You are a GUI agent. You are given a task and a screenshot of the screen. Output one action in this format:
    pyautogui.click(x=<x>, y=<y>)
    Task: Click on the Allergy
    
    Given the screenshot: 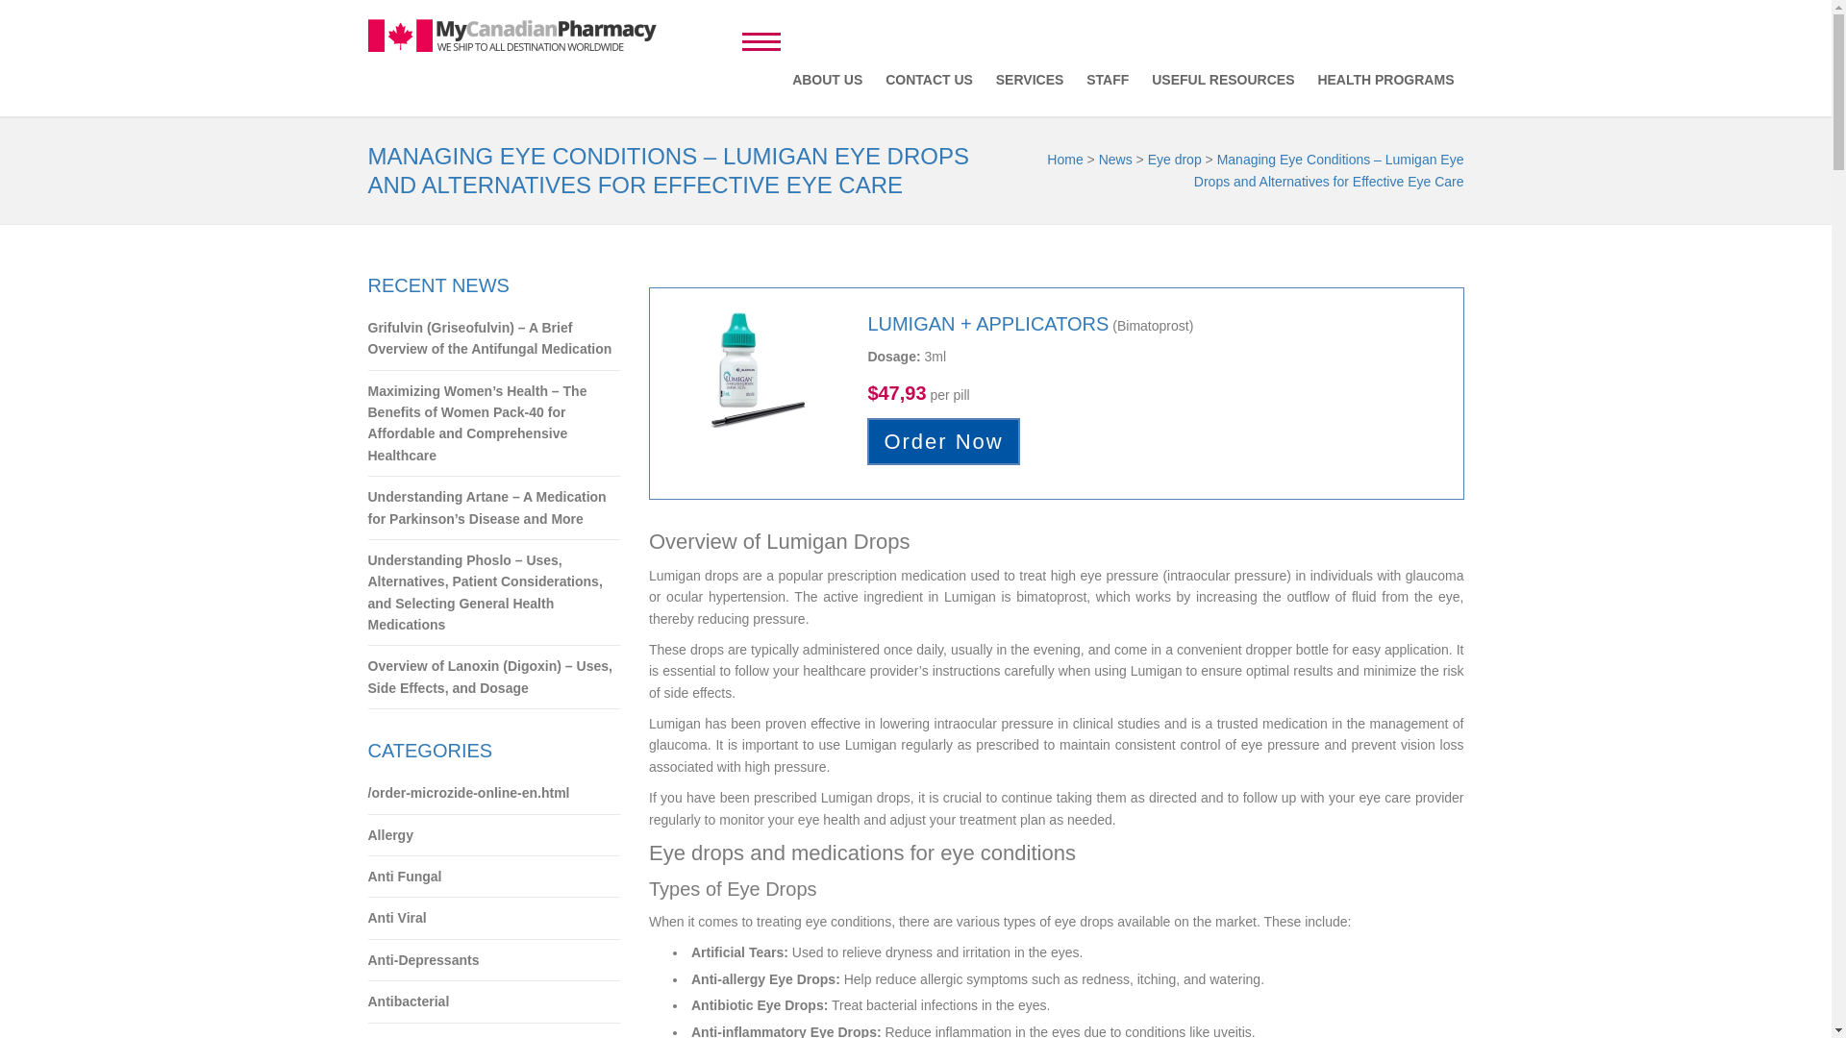 What is the action you would take?
    pyautogui.click(x=494, y=835)
    